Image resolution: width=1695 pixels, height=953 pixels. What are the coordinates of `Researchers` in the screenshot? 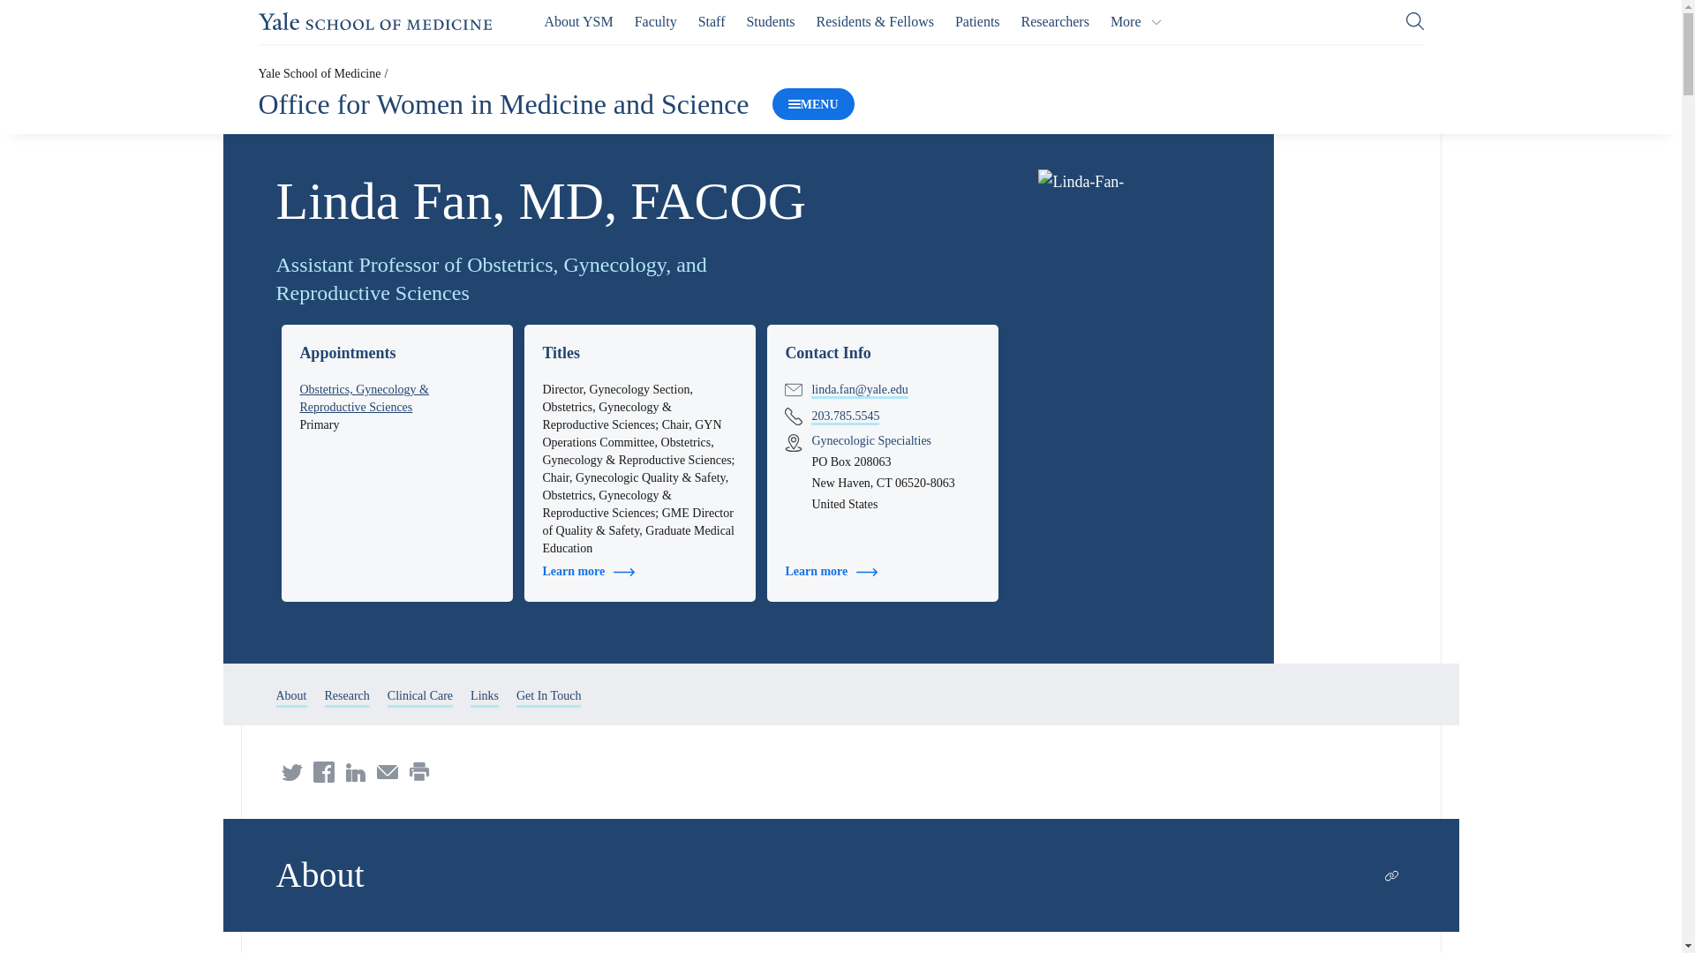 It's located at (1056, 21).